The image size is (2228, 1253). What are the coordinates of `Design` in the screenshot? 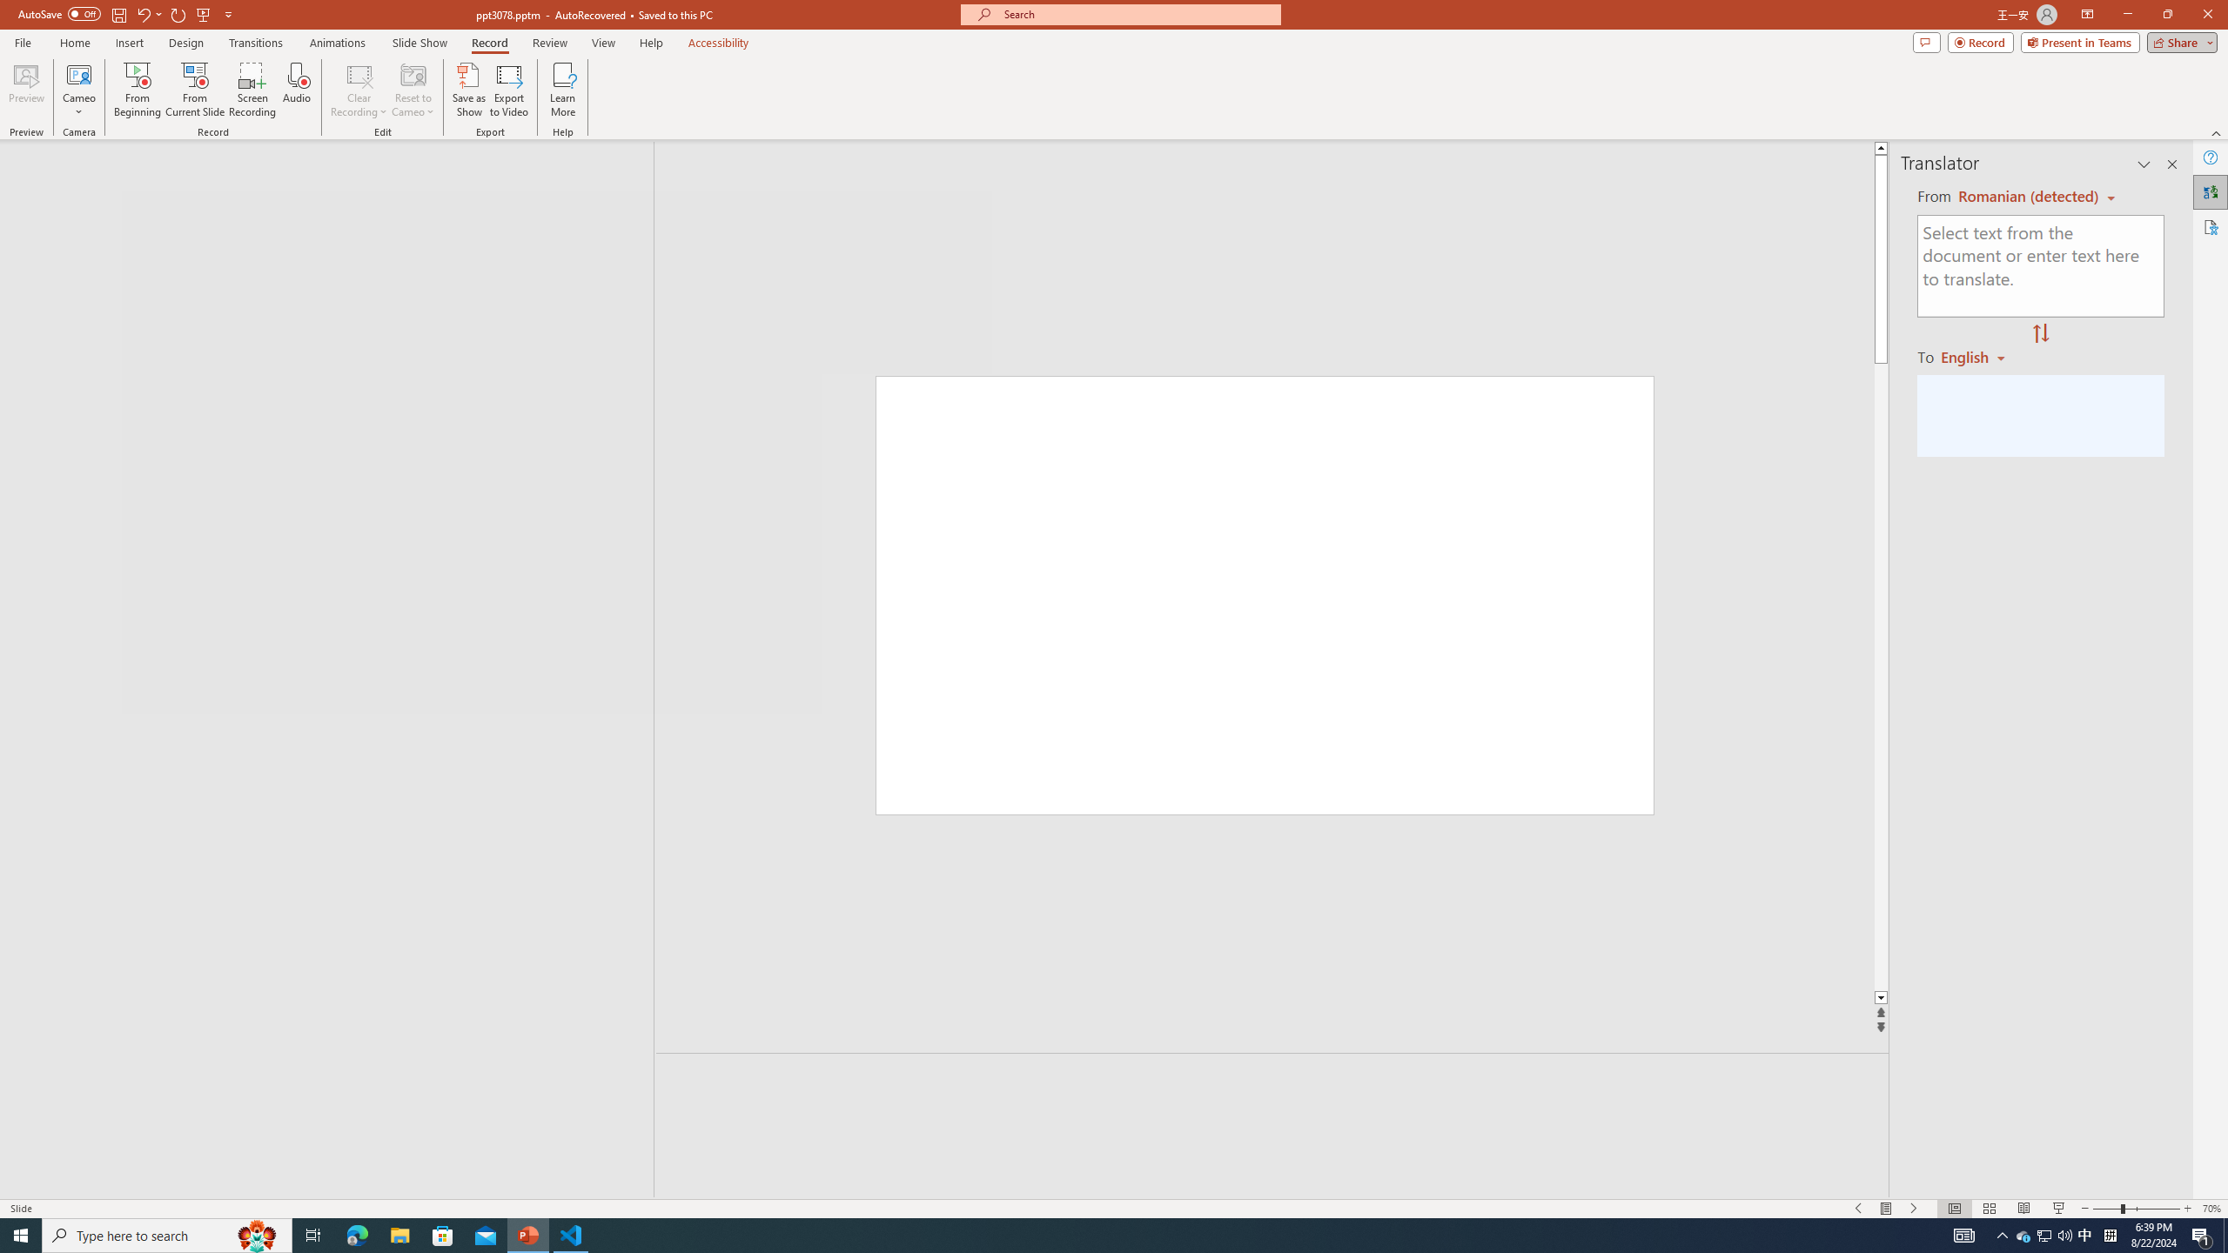 It's located at (186, 43).